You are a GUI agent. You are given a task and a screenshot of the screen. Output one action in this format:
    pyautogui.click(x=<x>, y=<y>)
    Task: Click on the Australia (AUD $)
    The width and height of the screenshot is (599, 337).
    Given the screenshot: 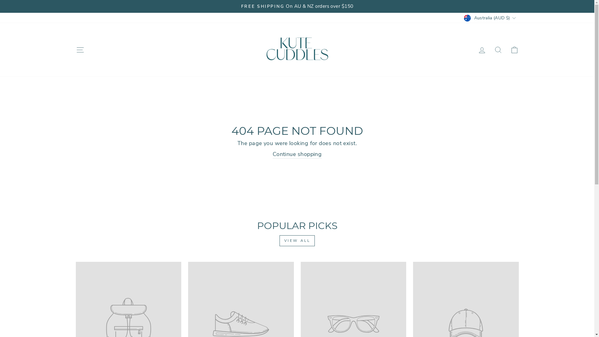 What is the action you would take?
    pyautogui.click(x=490, y=18)
    